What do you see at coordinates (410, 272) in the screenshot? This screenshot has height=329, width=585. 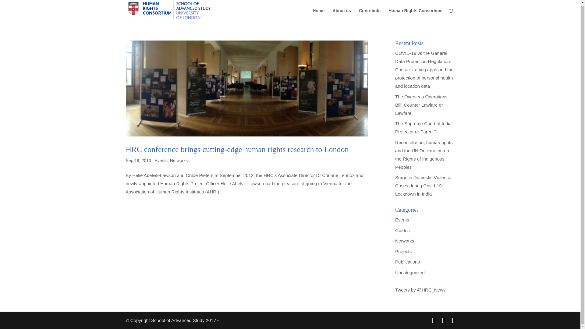 I see `Uncategorized` at bounding box center [410, 272].